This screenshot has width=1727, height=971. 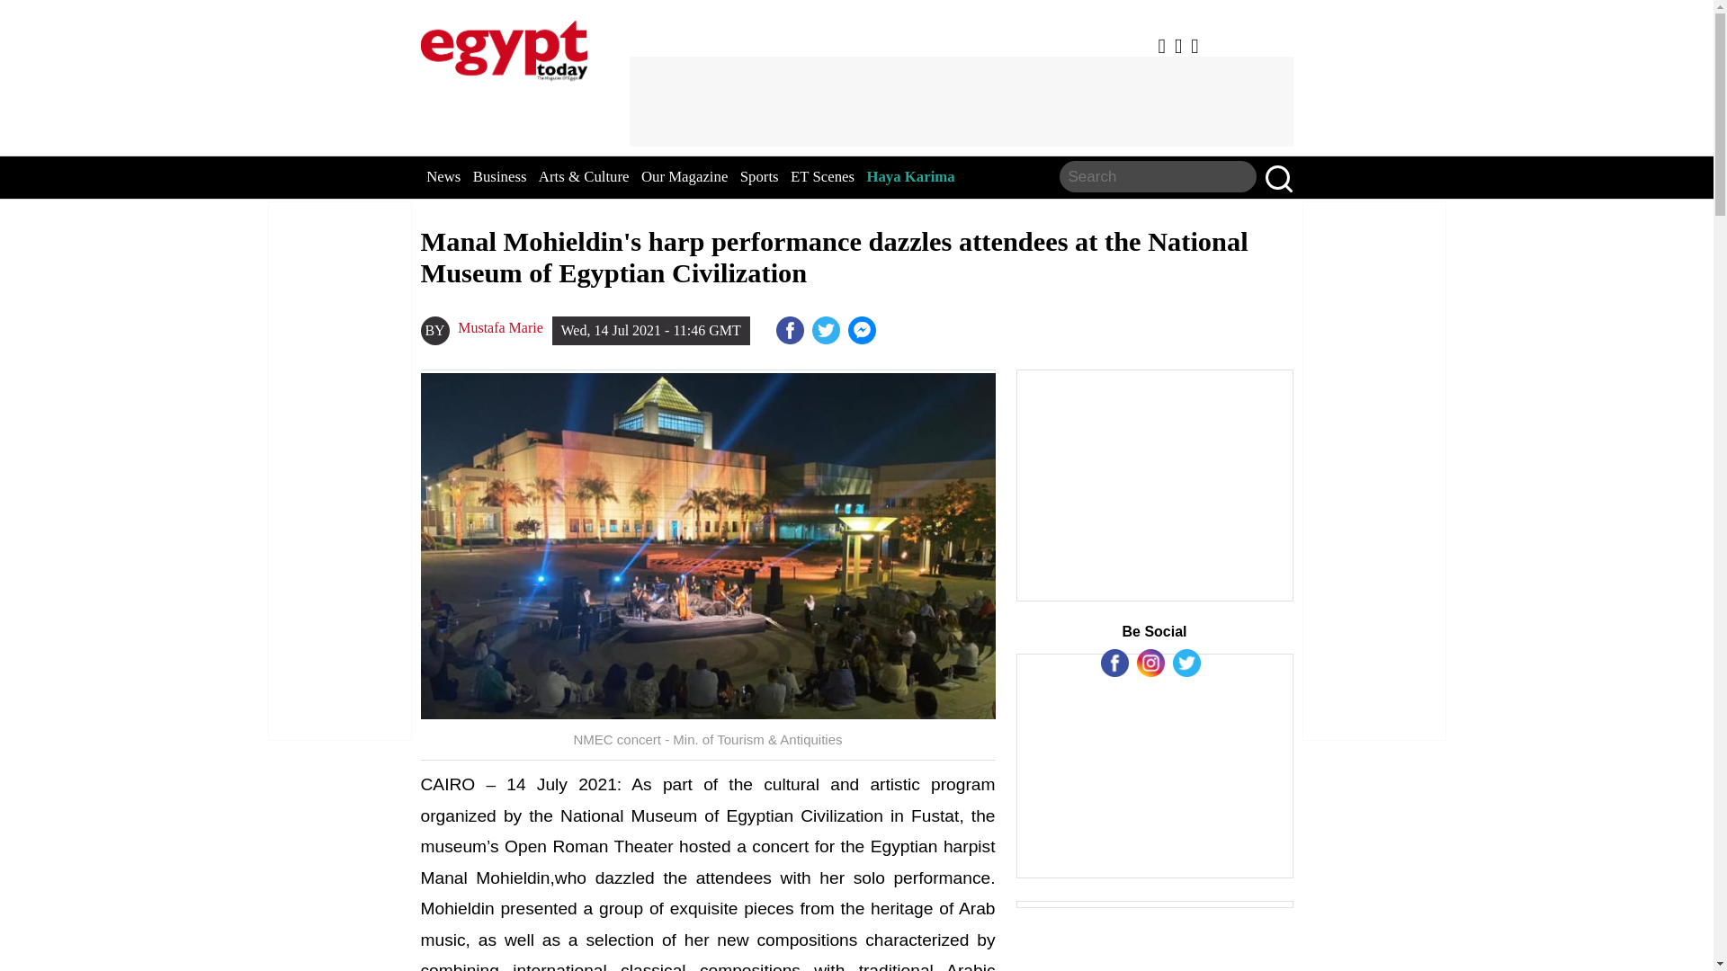 What do you see at coordinates (504, 47) in the screenshot?
I see `EgyptToday` at bounding box center [504, 47].